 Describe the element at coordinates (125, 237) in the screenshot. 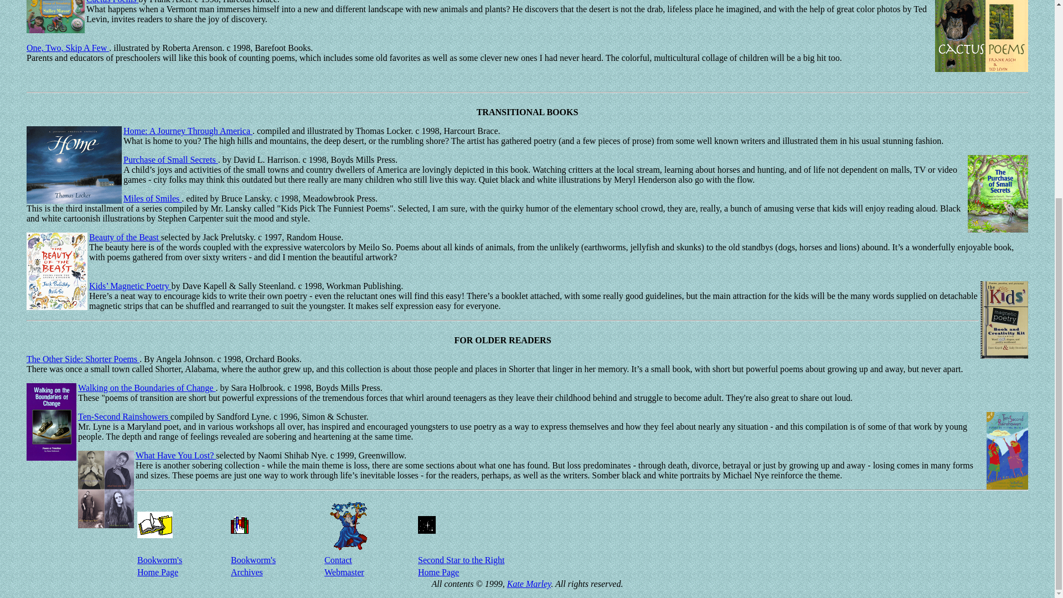

I see `Beauty of the Beast` at that location.